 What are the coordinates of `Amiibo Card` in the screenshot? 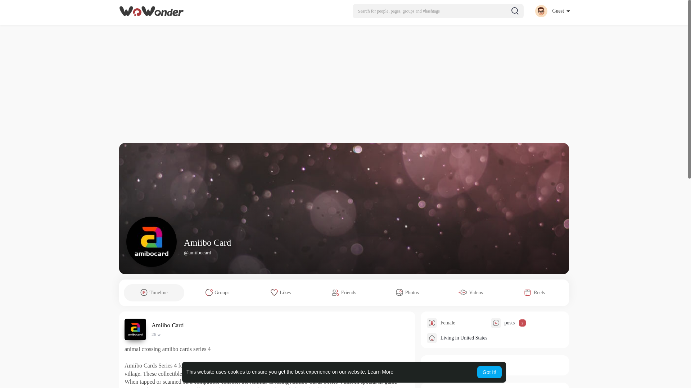 It's located at (168, 325).